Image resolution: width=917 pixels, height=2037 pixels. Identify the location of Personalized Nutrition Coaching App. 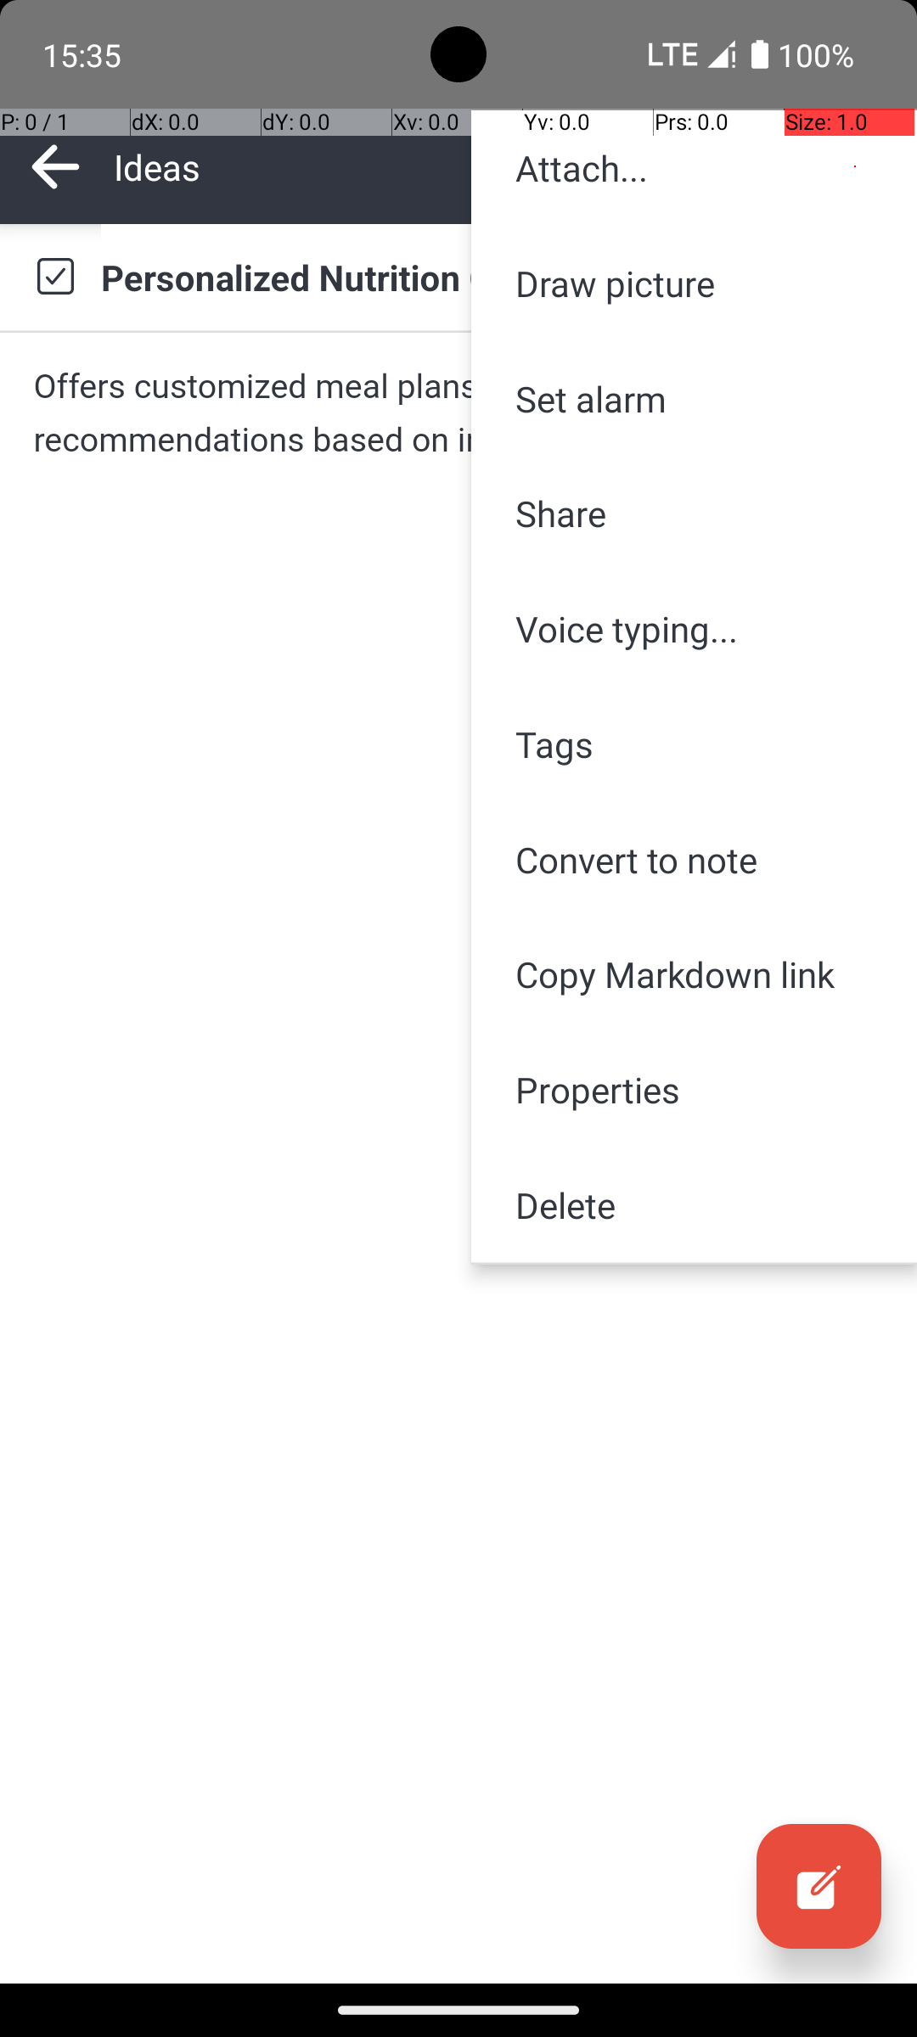
(492, 277).